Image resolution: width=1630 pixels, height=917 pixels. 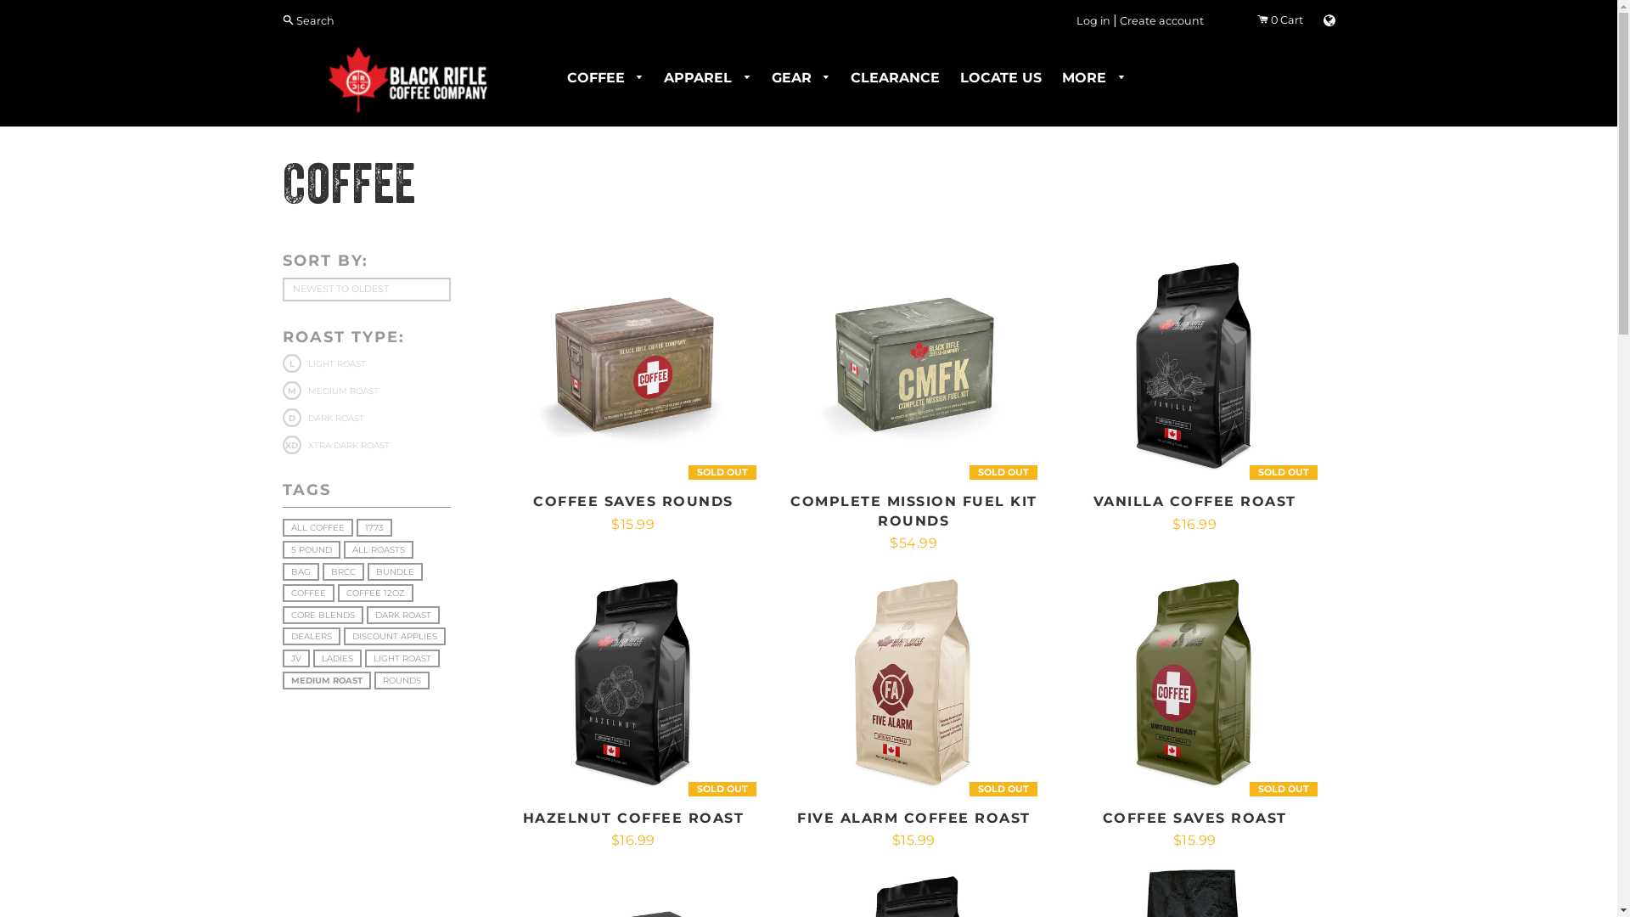 I want to click on FIVE ALARM COFFEE ROAST, so click(x=913, y=819).